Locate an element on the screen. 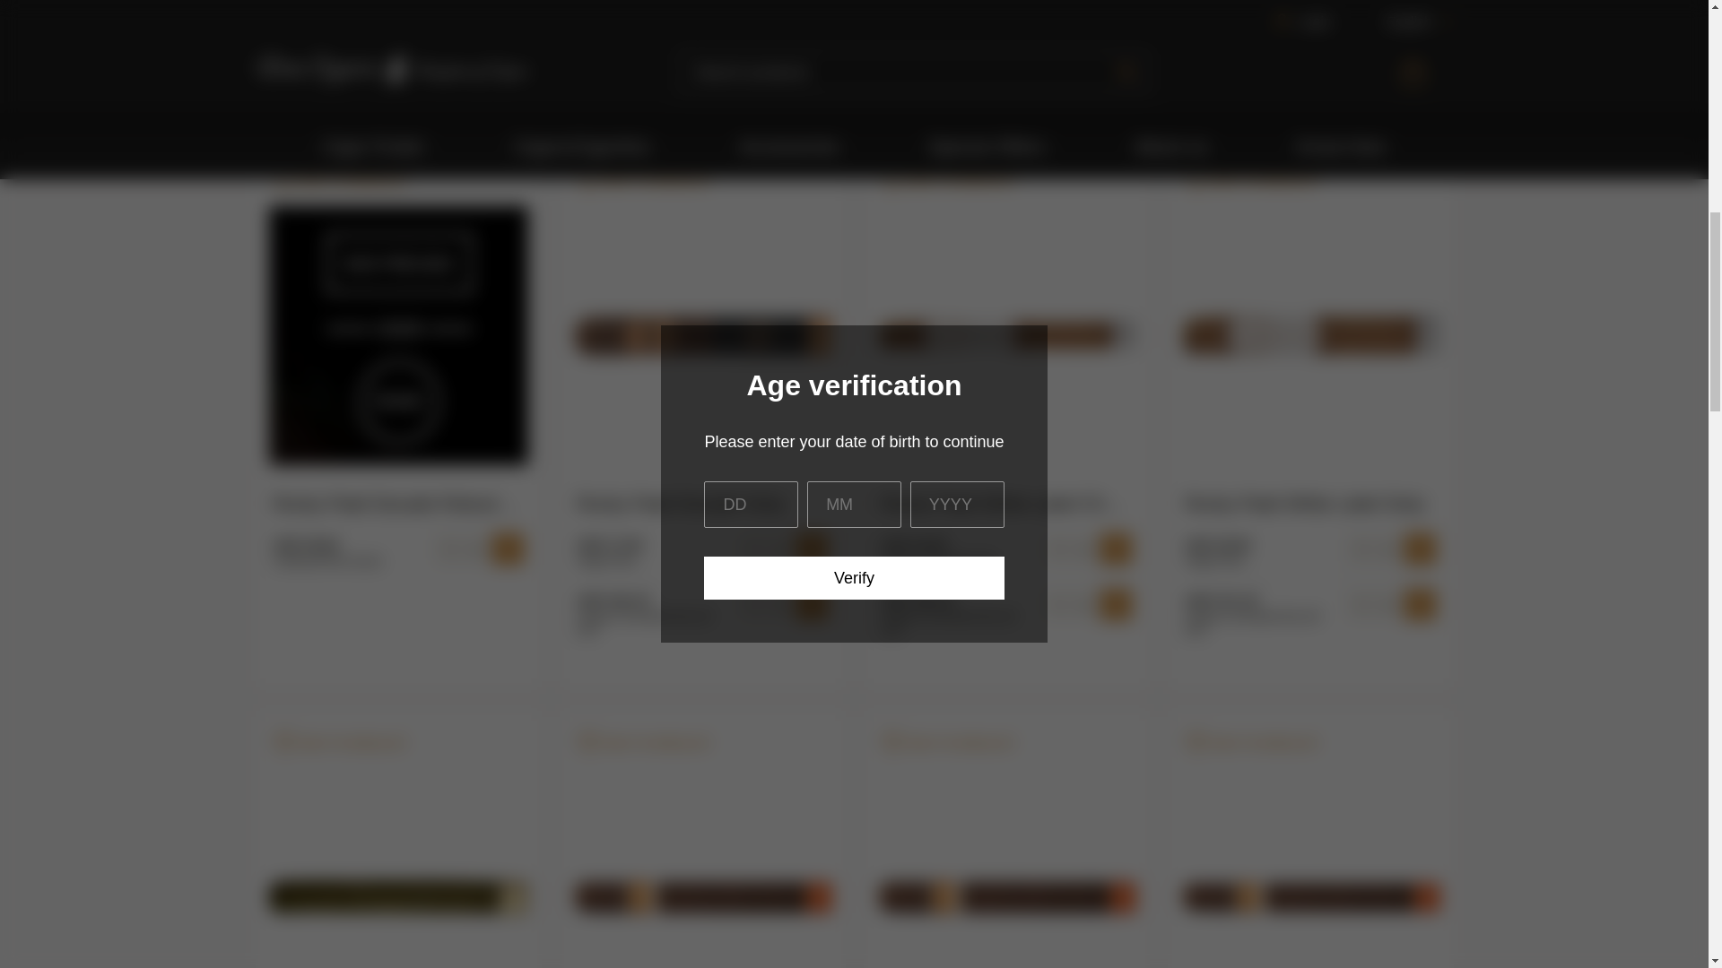 The width and height of the screenshot is (1722, 968). Please sign in first! is located at coordinates (947, 182).